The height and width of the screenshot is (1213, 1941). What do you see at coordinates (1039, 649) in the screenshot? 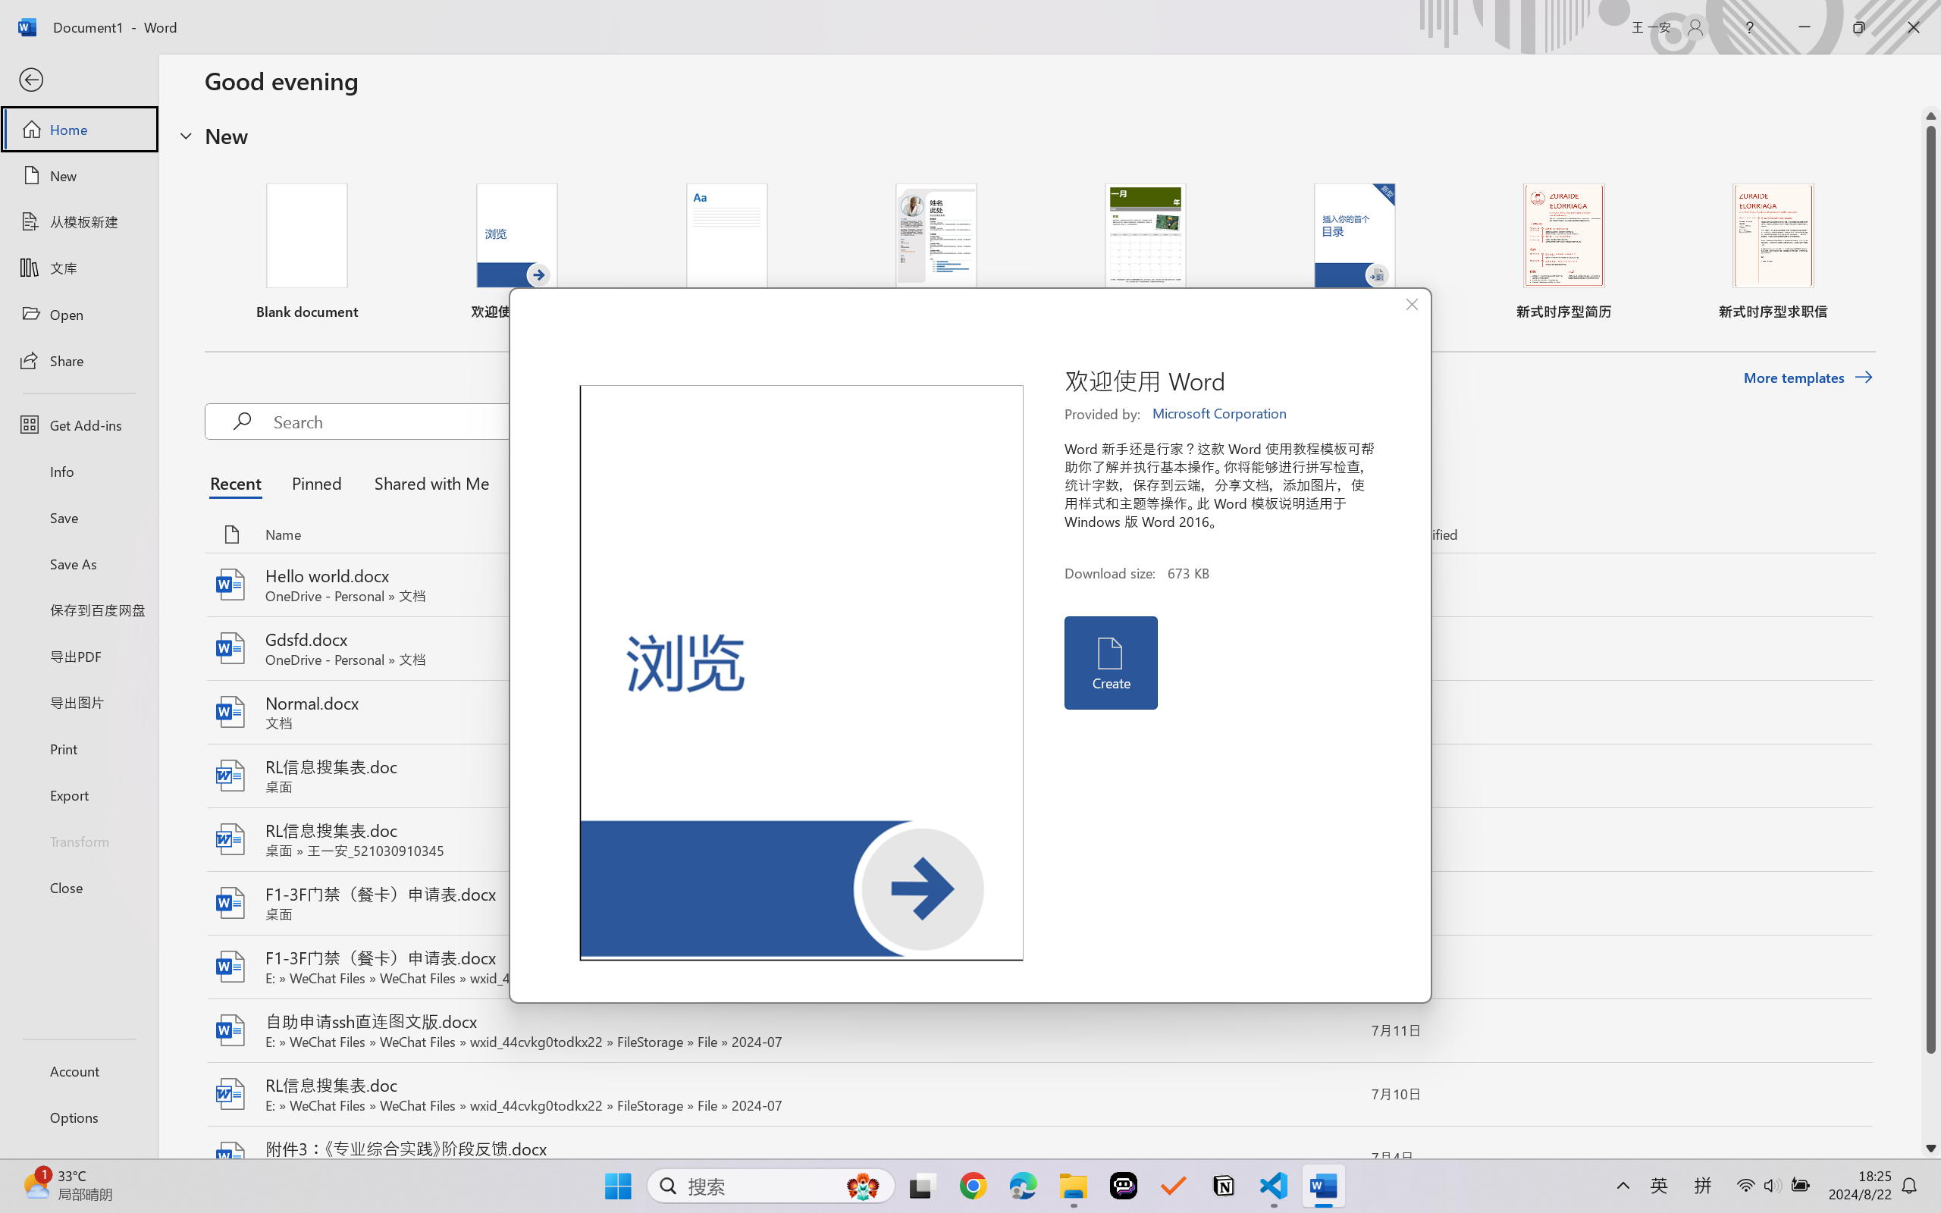
I see `Gdsfd.docx` at bounding box center [1039, 649].